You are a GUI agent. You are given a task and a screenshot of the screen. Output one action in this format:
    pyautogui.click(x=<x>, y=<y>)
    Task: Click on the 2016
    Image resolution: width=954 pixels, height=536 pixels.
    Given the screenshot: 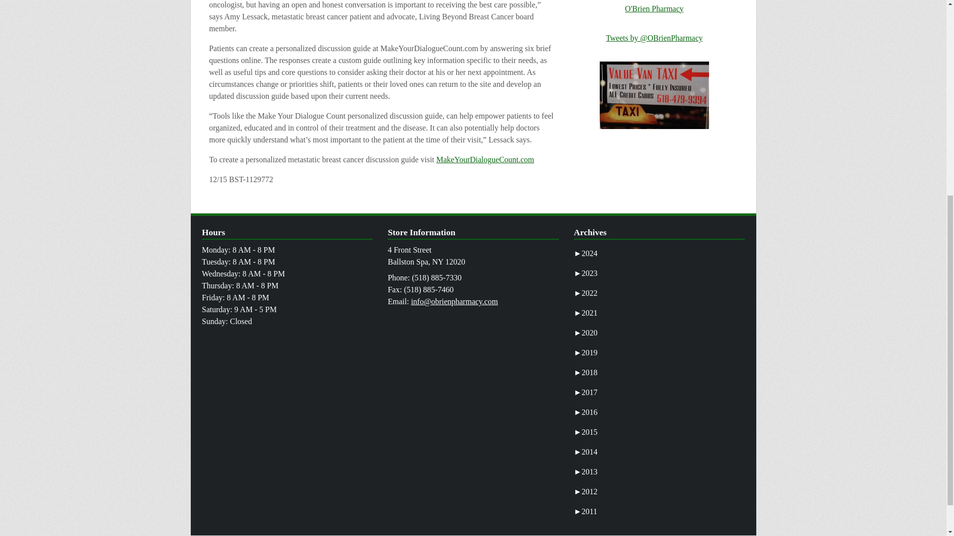 What is the action you would take?
    pyautogui.click(x=586, y=412)
    